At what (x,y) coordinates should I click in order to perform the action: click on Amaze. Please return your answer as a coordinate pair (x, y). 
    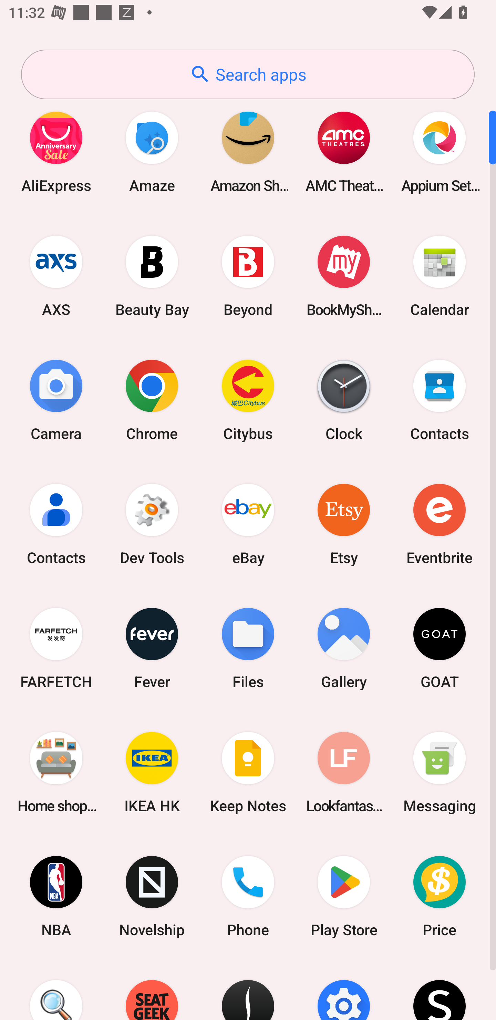
    Looking at the image, I should click on (152, 152).